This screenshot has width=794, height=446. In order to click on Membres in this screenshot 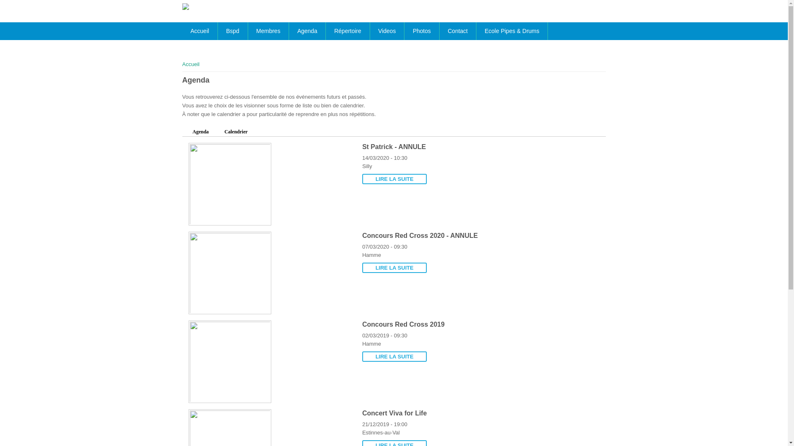, I will do `click(268, 31)`.